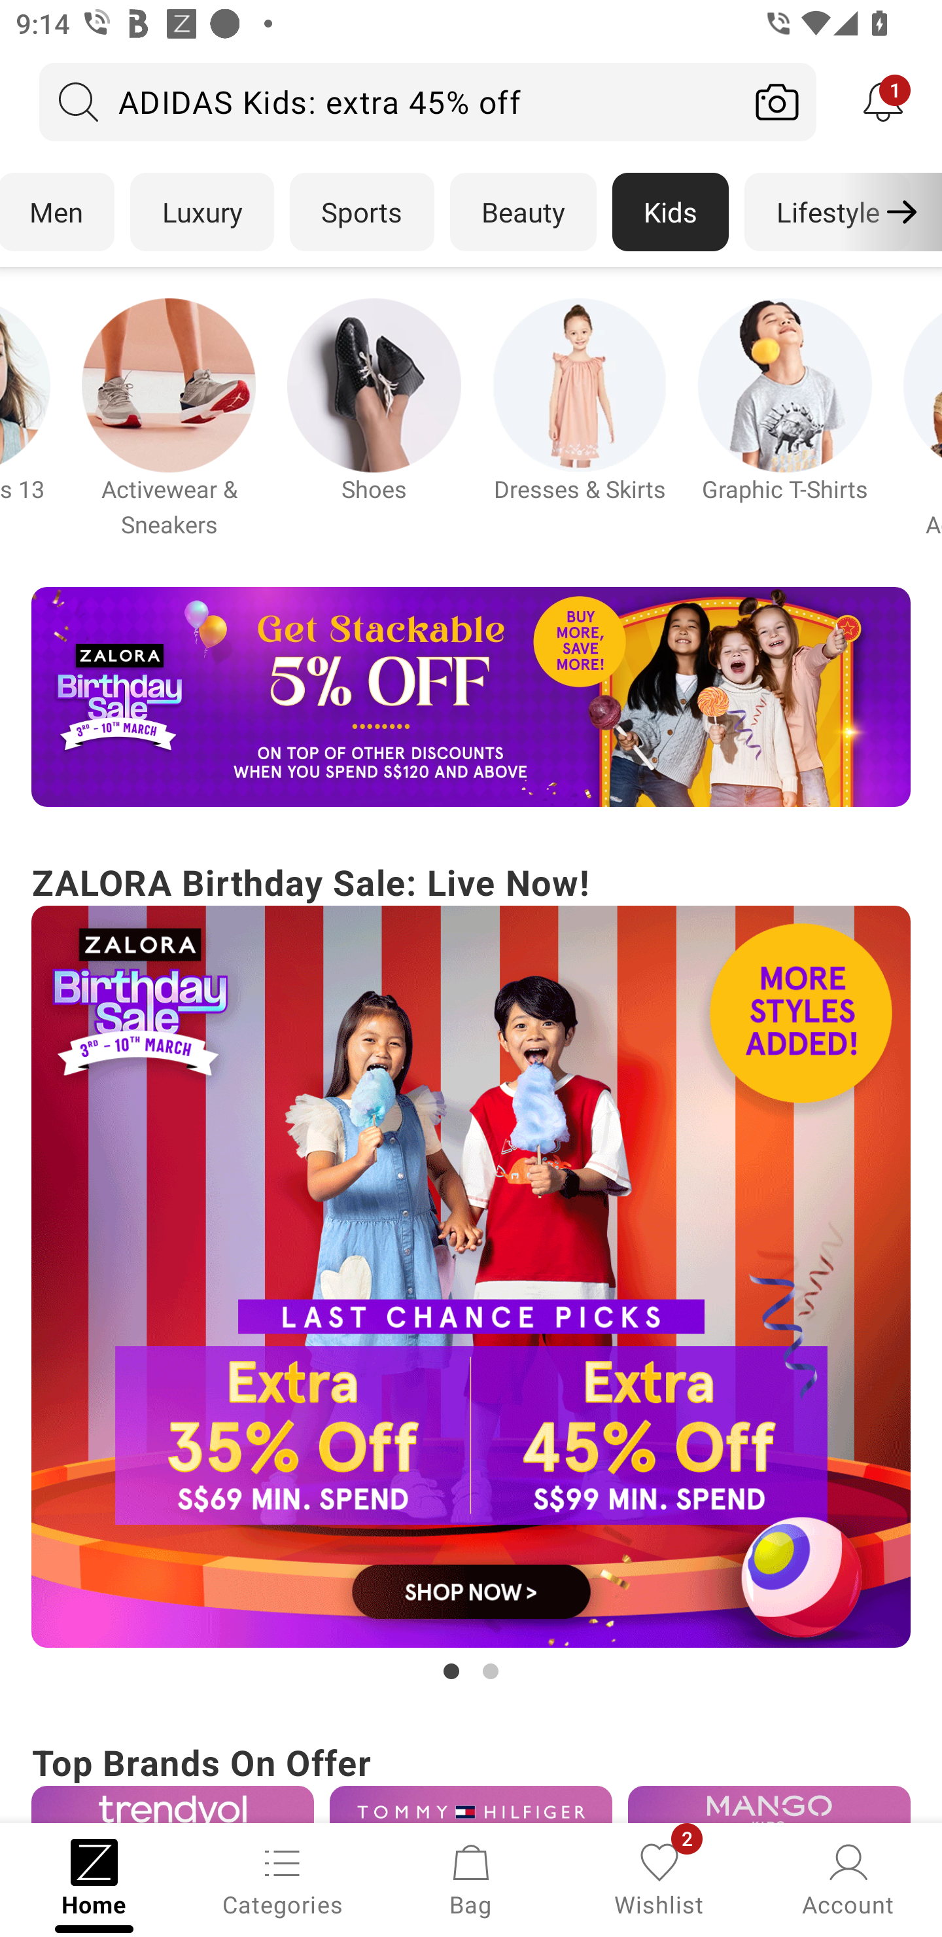 This screenshot has height=1937, width=942. I want to click on Campaign banner, so click(471, 1277).